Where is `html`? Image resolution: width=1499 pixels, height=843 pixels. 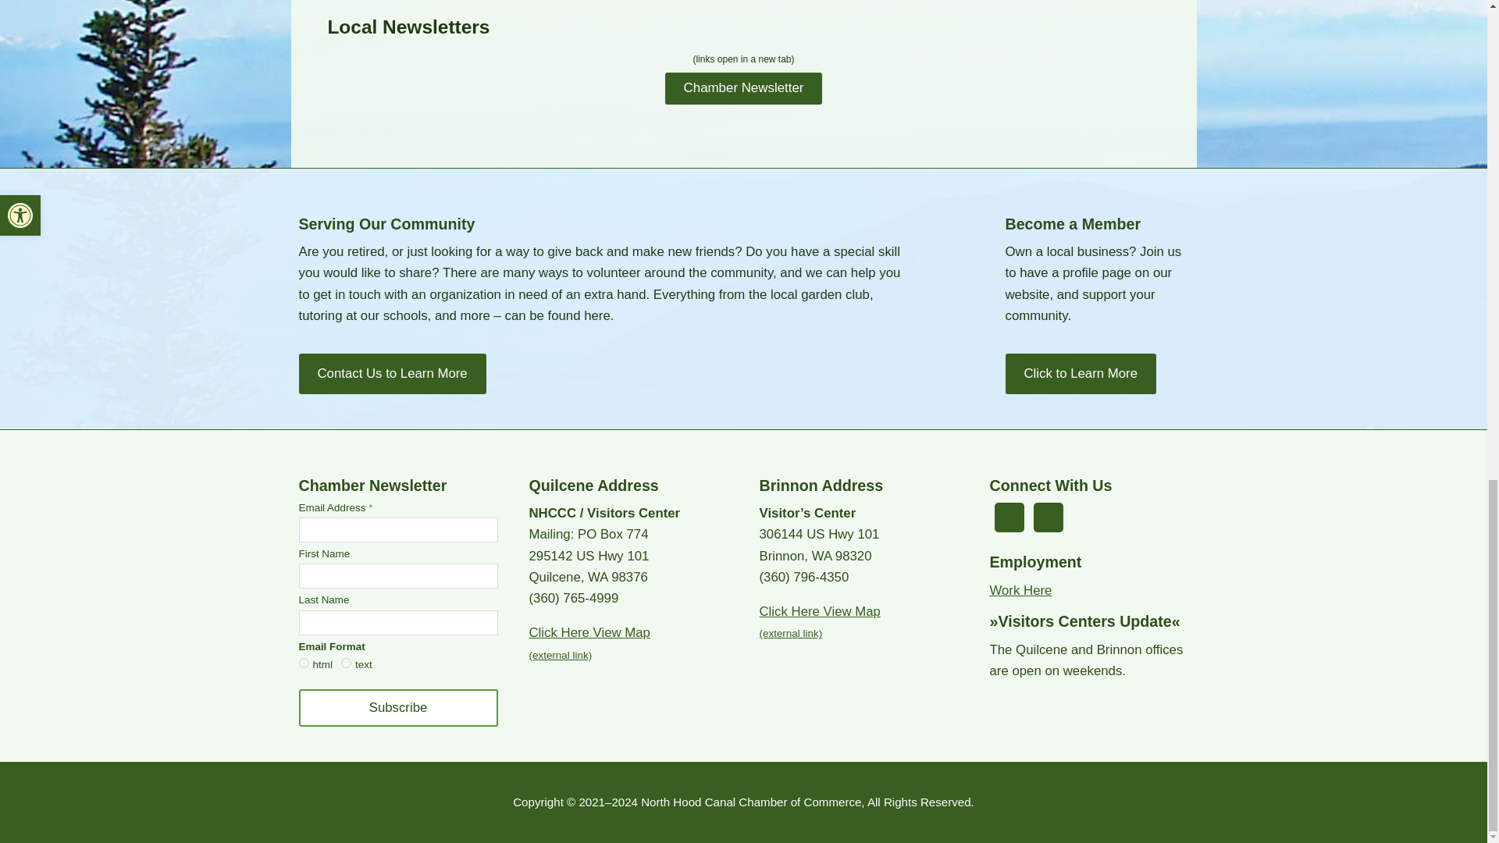
html is located at coordinates (303, 663).